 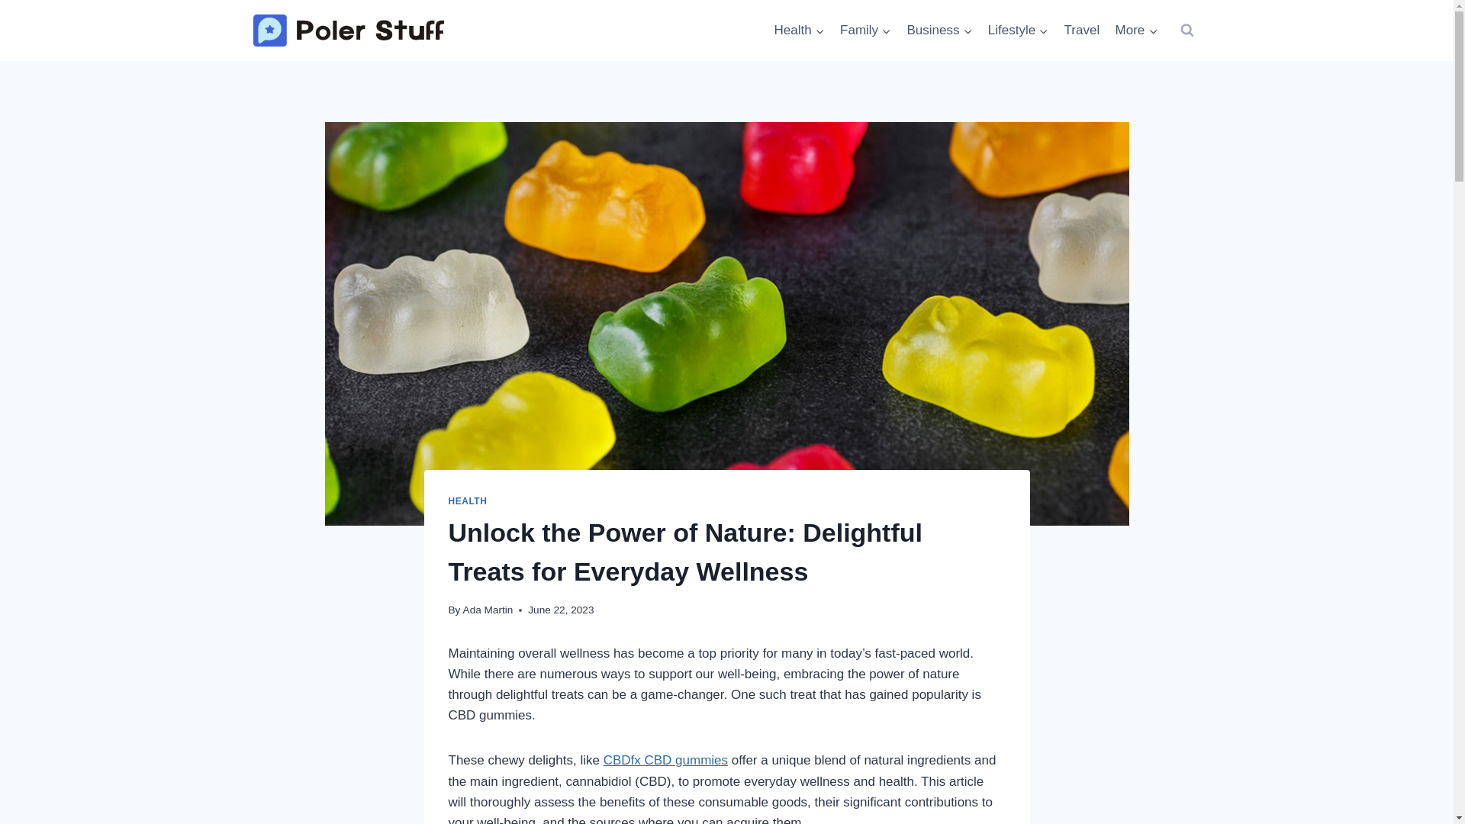 What do you see at coordinates (865, 31) in the screenshot?
I see `Business` at bounding box center [865, 31].